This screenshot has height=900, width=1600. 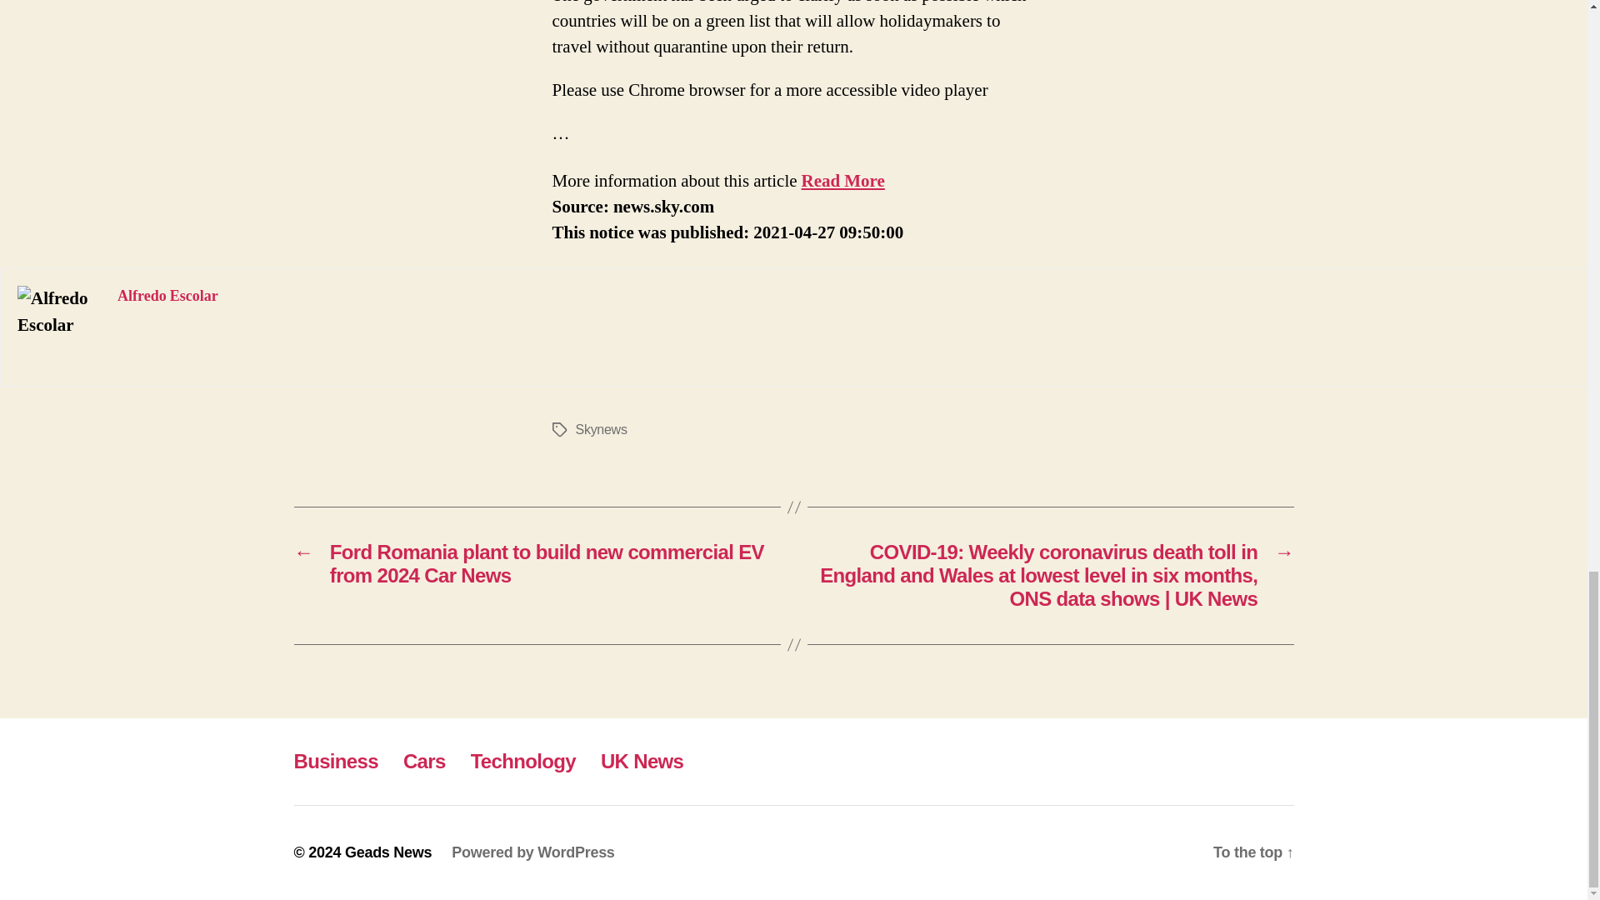 What do you see at coordinates (642, 760) in the screenshot?
I see `UK News` at bounding box center [642, 760].